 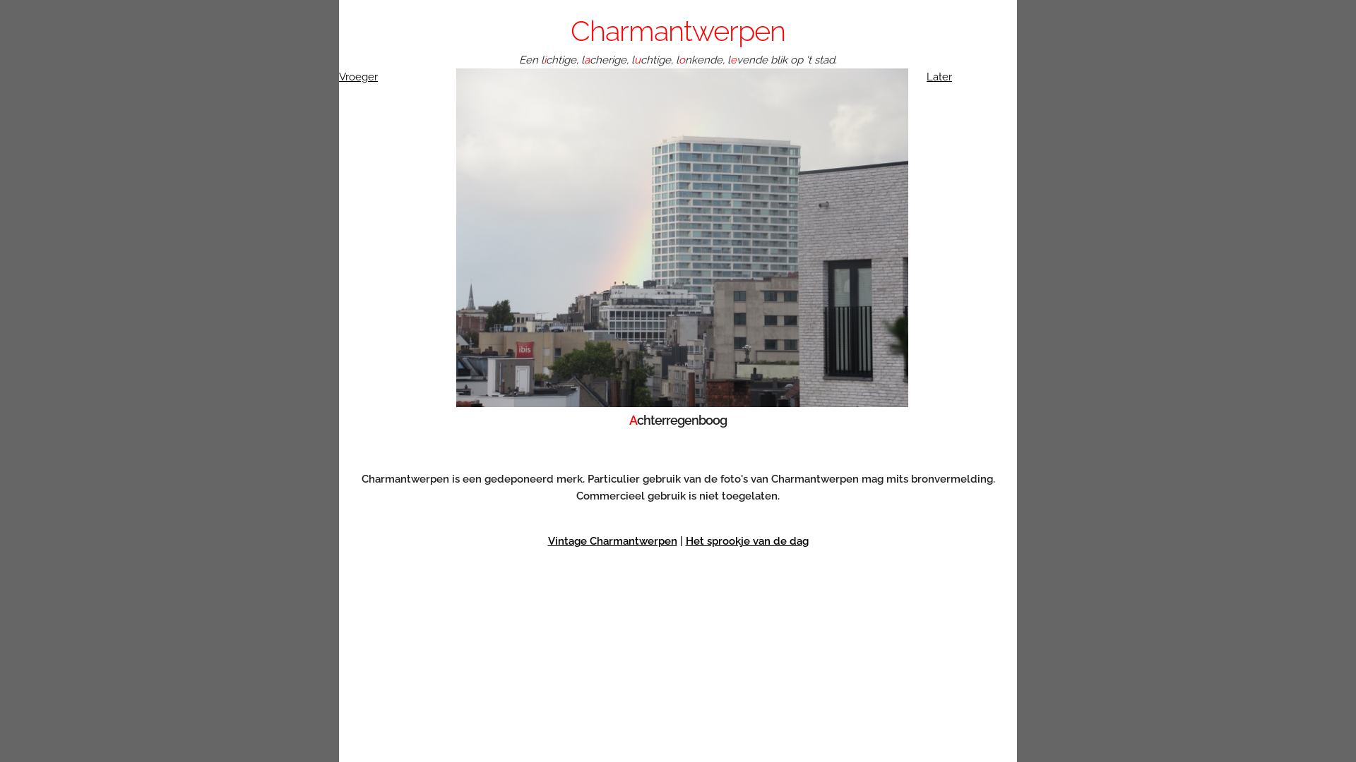 What do you see at coordinates (939, 77) in the screenshot?
I see `Later` at bounding box center [939, 77].